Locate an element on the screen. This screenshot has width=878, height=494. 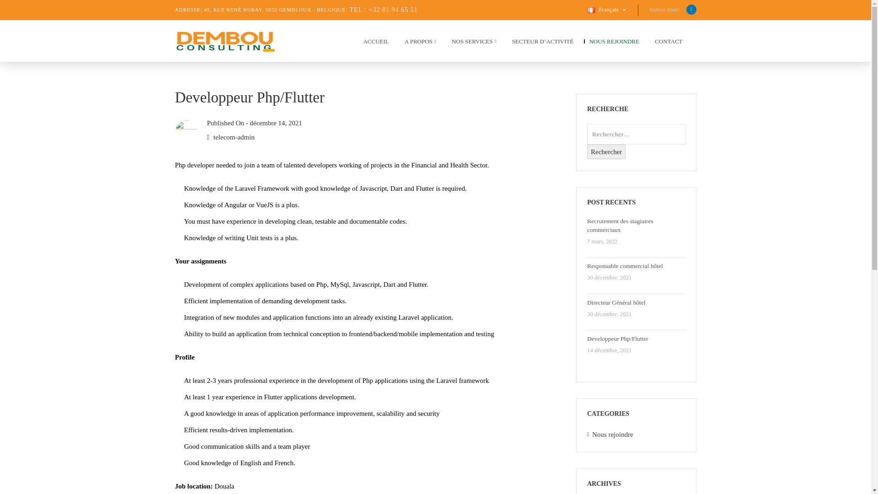
NOS SERVICES is located at coordinates (471, 43).